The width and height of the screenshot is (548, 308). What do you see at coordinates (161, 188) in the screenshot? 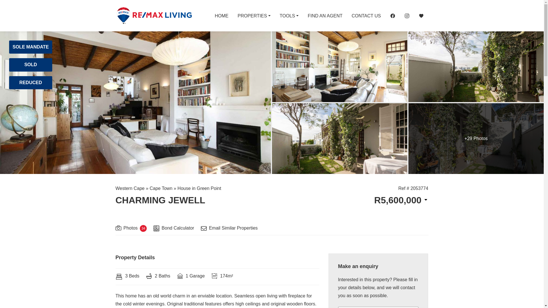
I see `Cape Town` at bounding box center [161, 188].